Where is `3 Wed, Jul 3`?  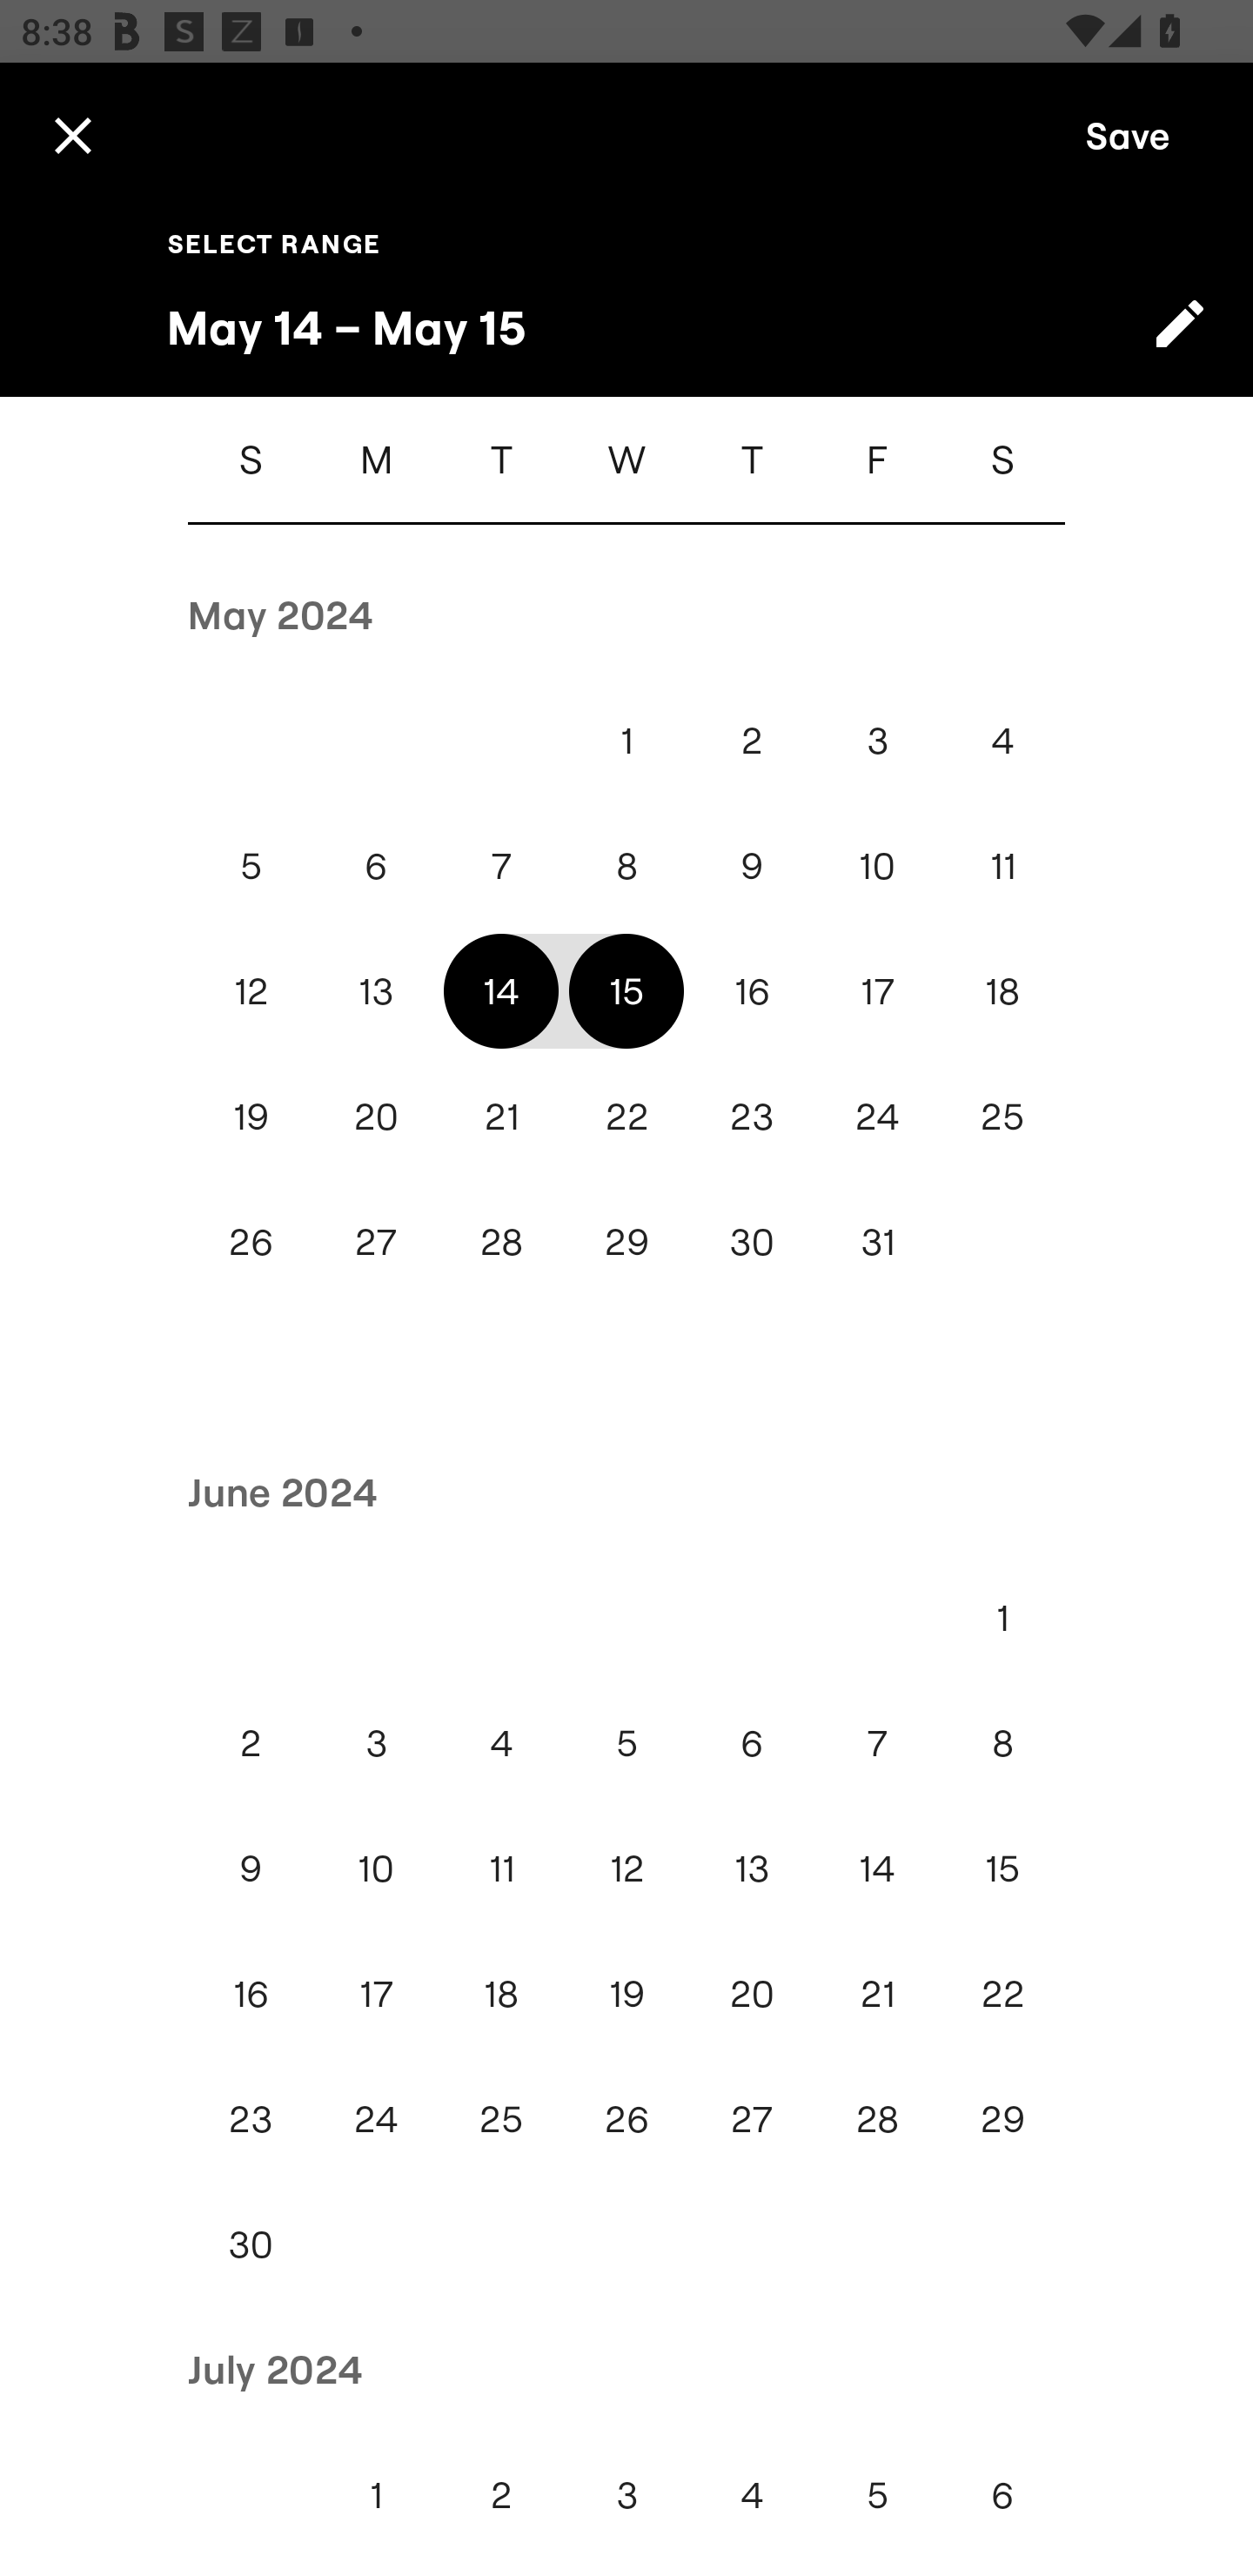
3 Wed, Jul 3 is located at coordinates (626, 2494).